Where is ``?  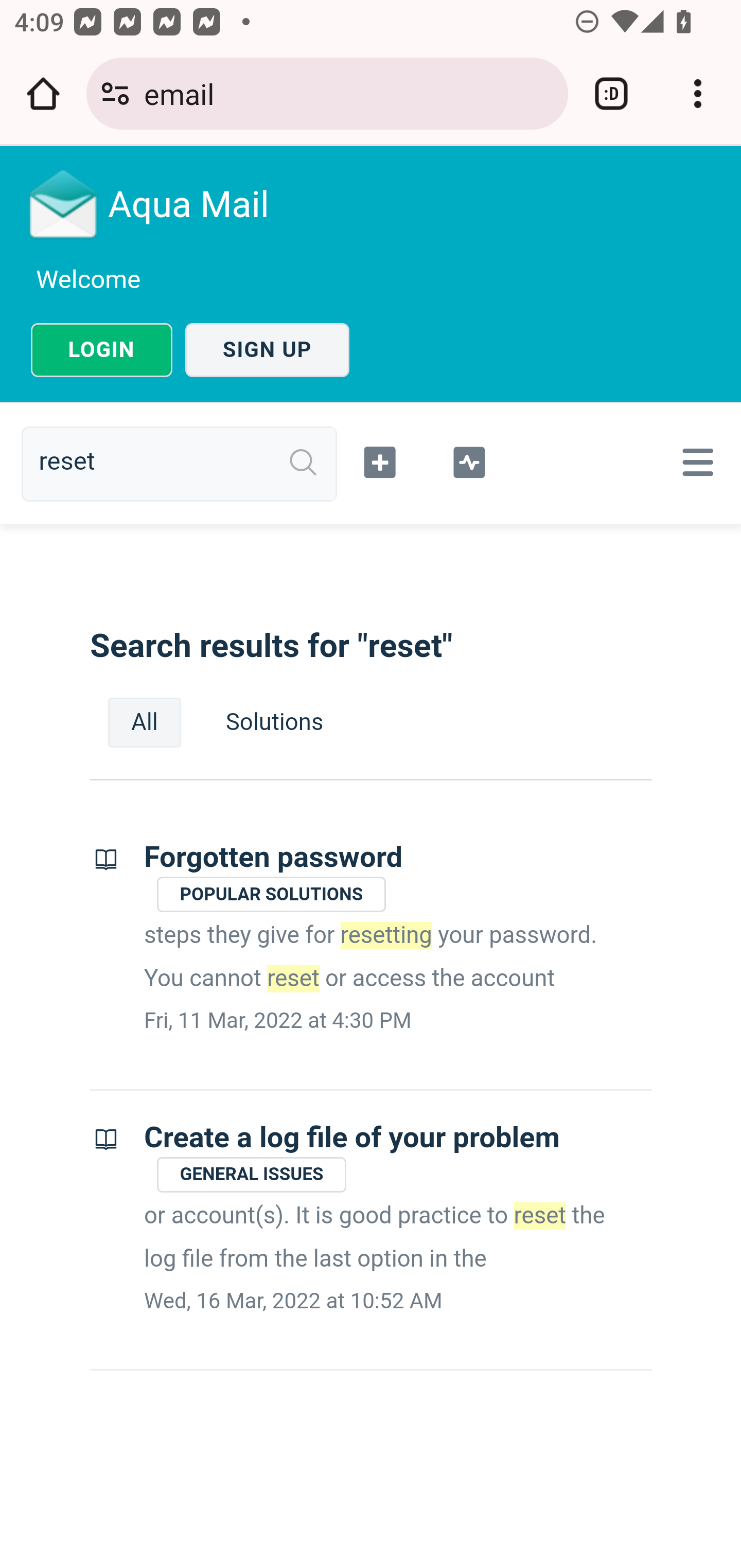
 is located at coordinates (469, 460).